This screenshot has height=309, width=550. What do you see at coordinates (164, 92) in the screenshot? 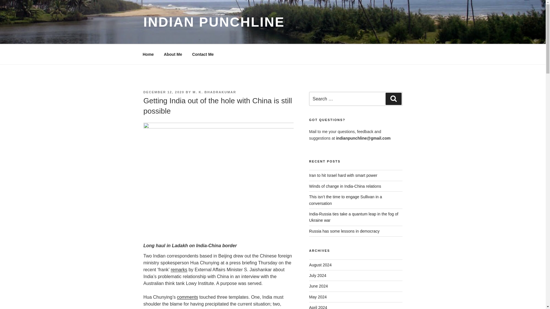
I see `DECEMBER 12, 2020` at bounding box center [164, 92].